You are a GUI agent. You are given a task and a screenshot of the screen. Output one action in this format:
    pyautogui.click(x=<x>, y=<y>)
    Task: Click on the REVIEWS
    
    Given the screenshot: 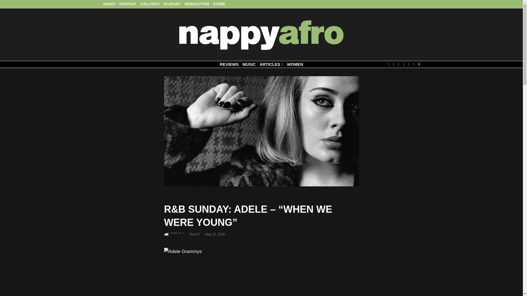 What is the action you would take?
    pyautogui.click(x=229, y=64)
    